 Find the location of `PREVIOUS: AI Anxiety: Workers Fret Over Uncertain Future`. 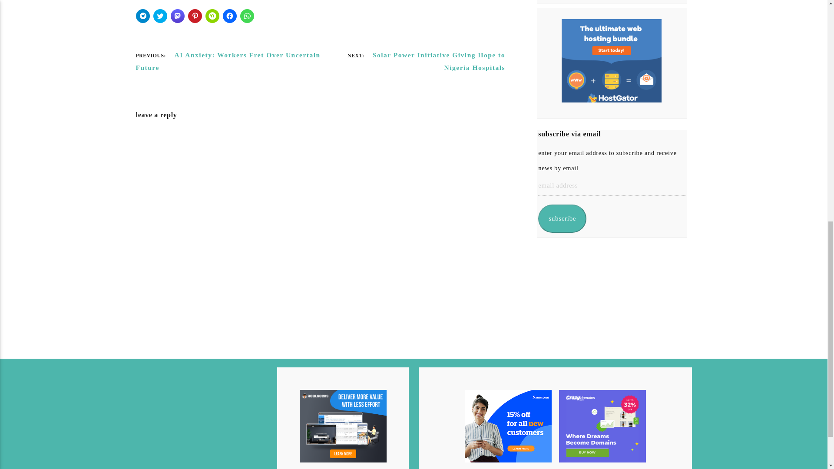

PREVIOUS: AI Anxiety: Workers Fret Over Uncertain Future is located at coordinates (228, 61).